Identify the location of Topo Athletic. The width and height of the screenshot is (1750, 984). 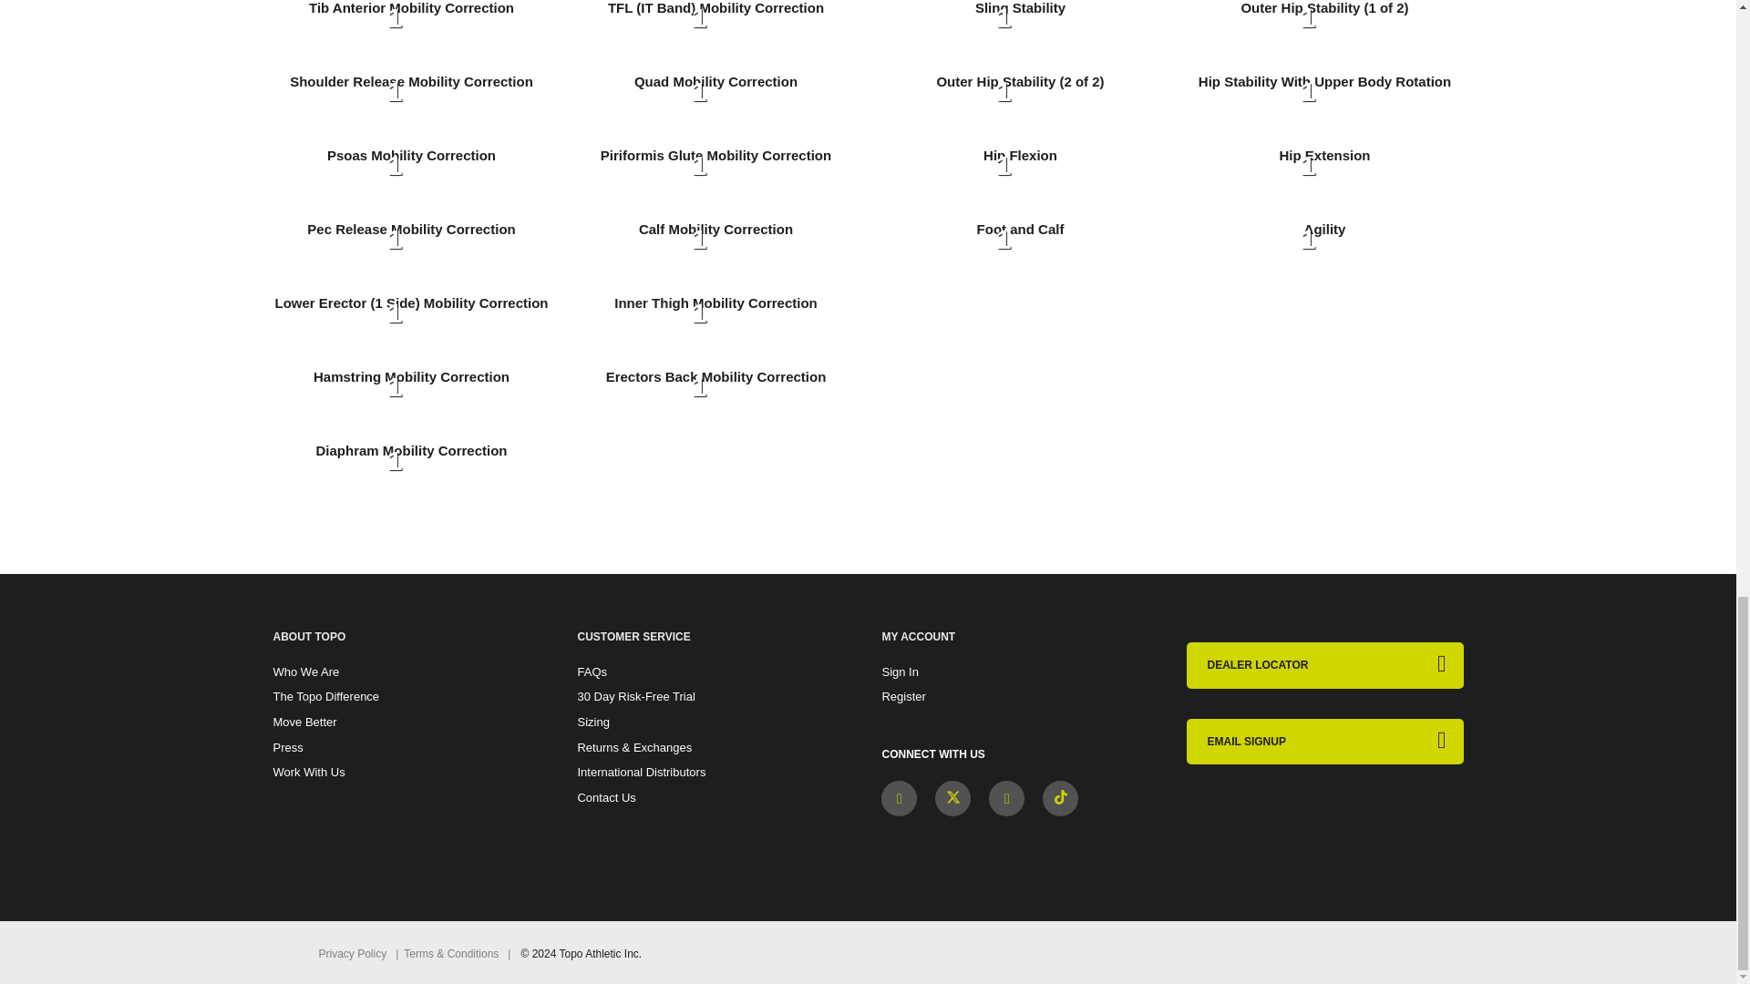
(1289, 817).